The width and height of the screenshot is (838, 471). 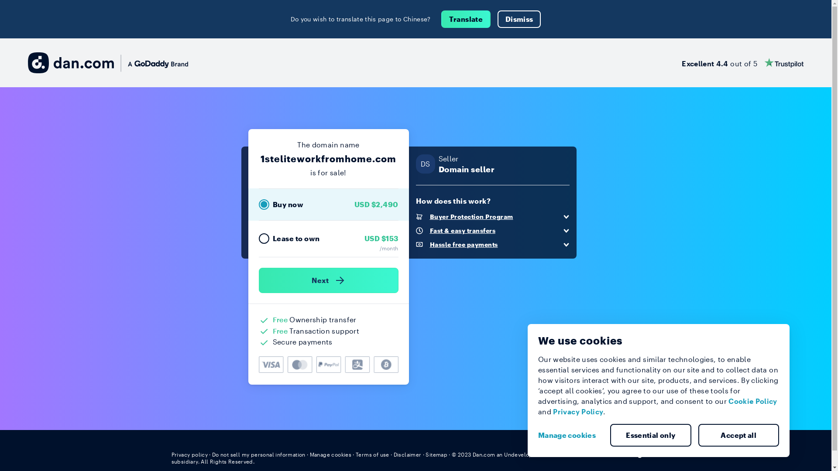 I want to click on Next
), so click(x=328, y=280).